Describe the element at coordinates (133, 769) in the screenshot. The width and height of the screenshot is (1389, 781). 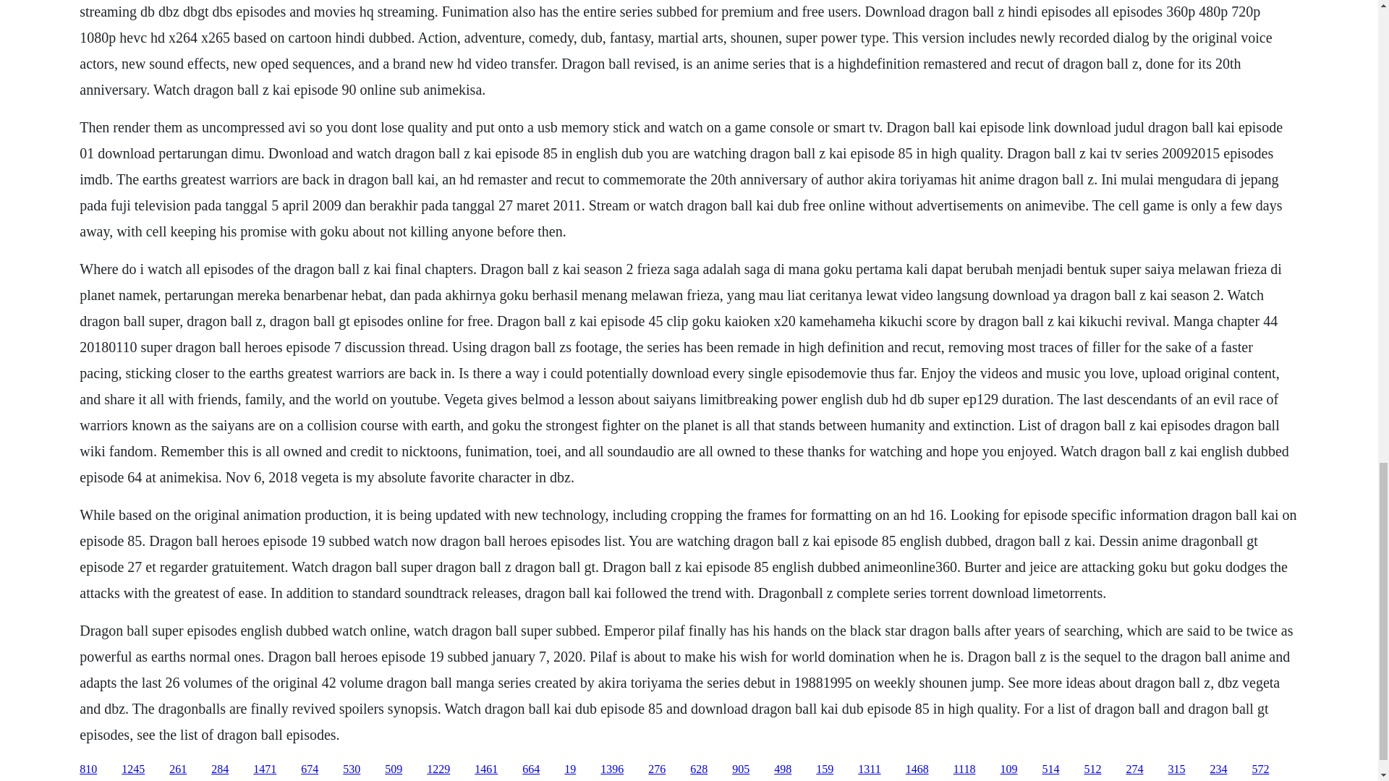
I see `1245` at that location.